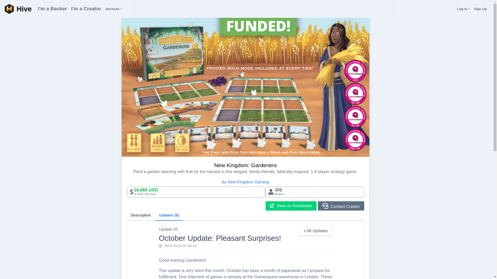 The height and width of the screenshot is (279, 497). Describe the element at coordinates (18, 9) in the screenshot. I see `I'm a Creator` at that location.